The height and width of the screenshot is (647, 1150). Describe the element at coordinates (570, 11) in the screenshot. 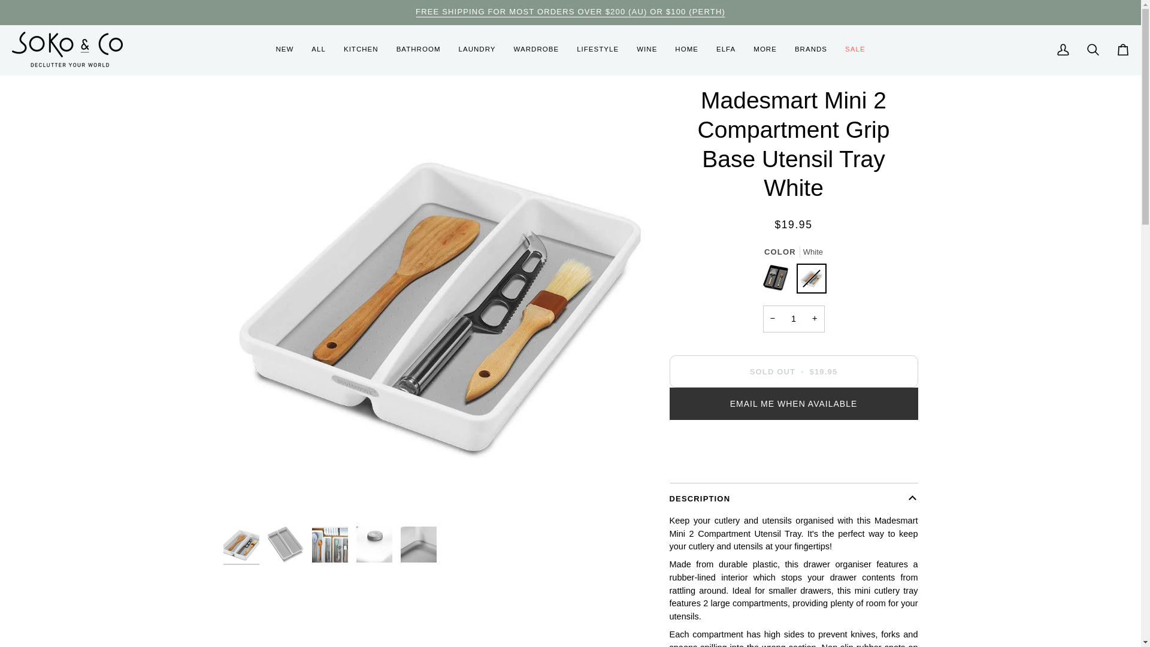

I see `Shipping Policy` at that location.